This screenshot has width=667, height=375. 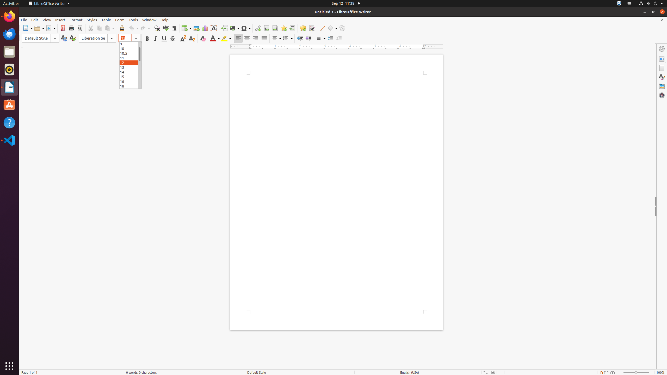 I want to click on Hyperlink, so click(x=258, y=28).